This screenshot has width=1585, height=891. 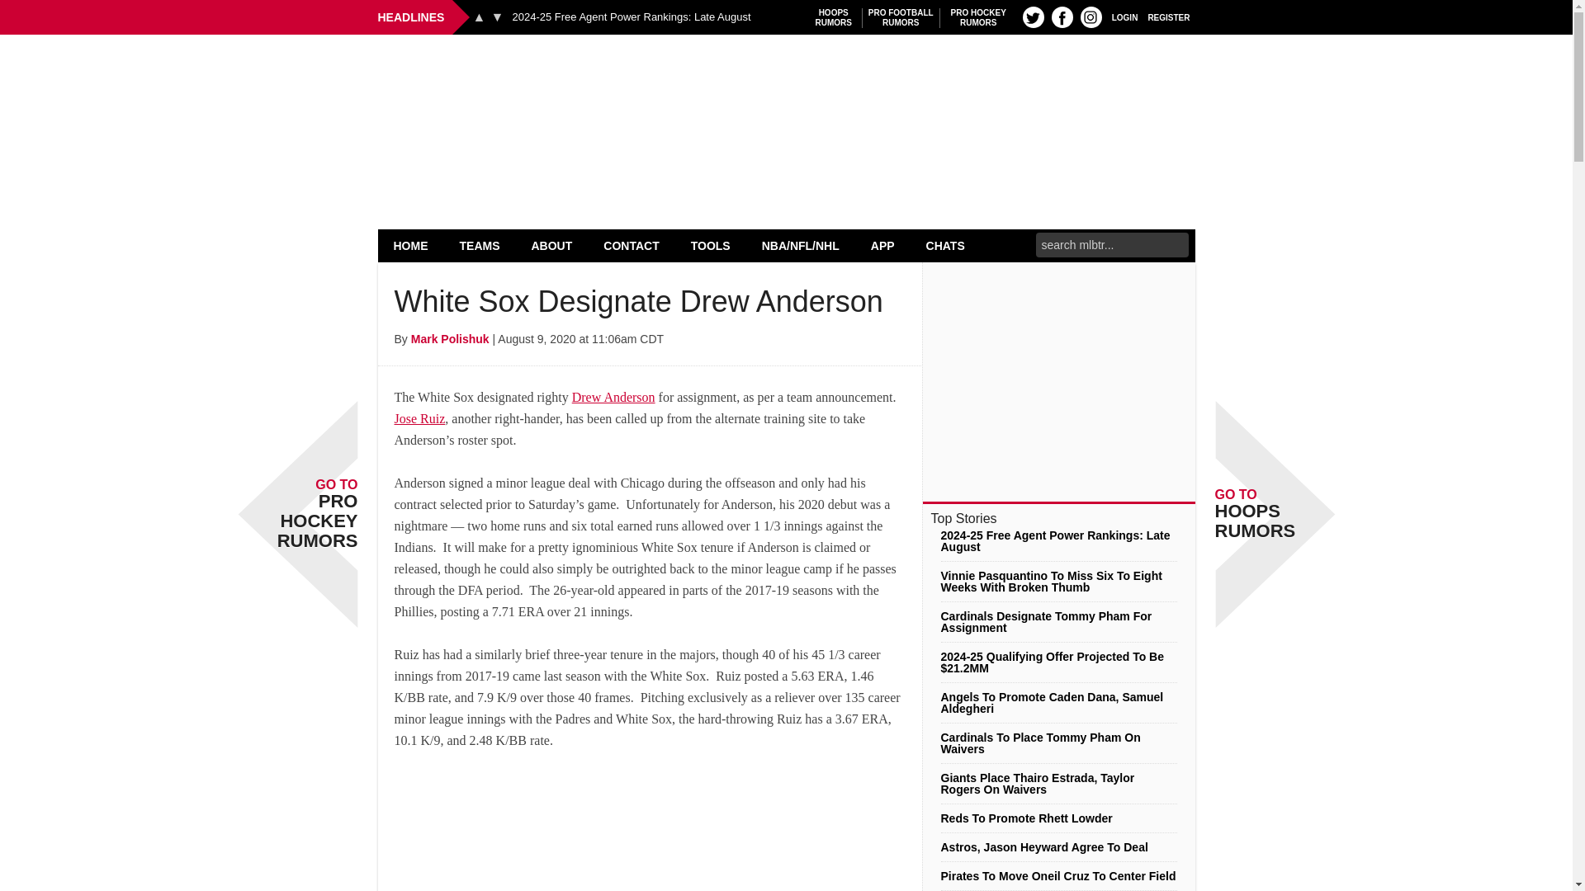 What do you see at coordinates (786, 76) in the screenshot?
I see `MLB Trade Rumors` at bounding box center [786, 76].